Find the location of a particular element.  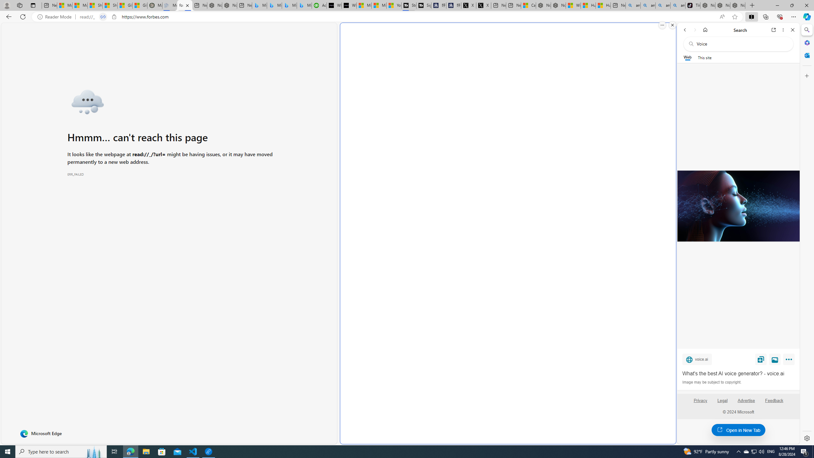

Nordace - Best Sellers is located at coordinates (707, 5).